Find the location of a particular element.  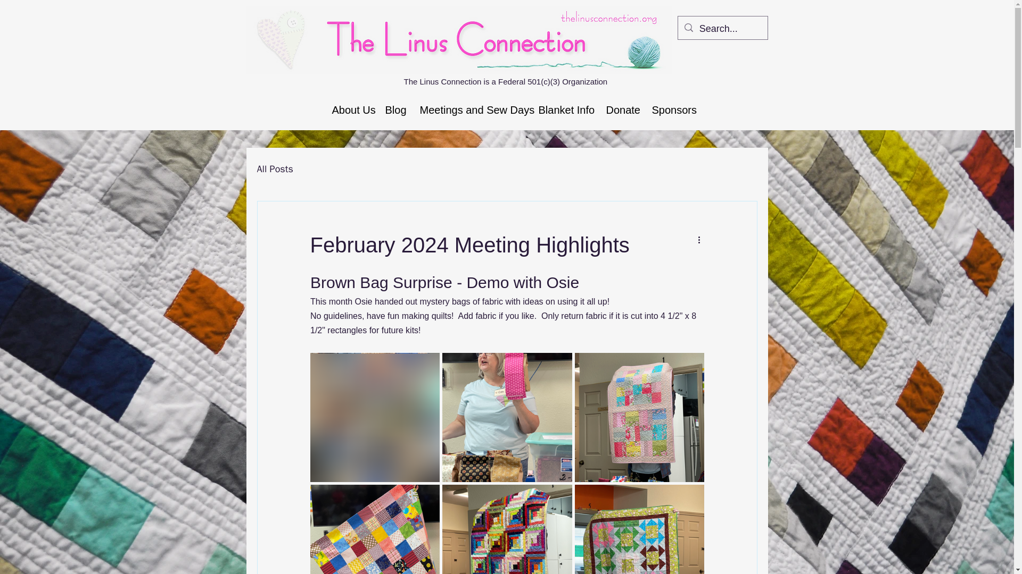

Meetings and Sew Days is located at coordinates (471, 109).